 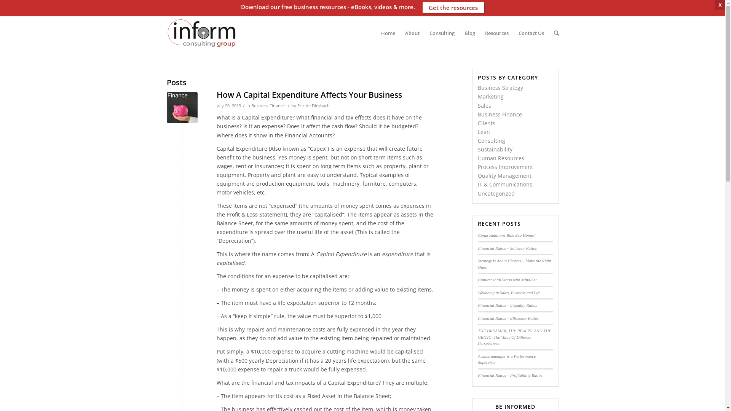 I want to click on Home, so click(x=388, y=33).